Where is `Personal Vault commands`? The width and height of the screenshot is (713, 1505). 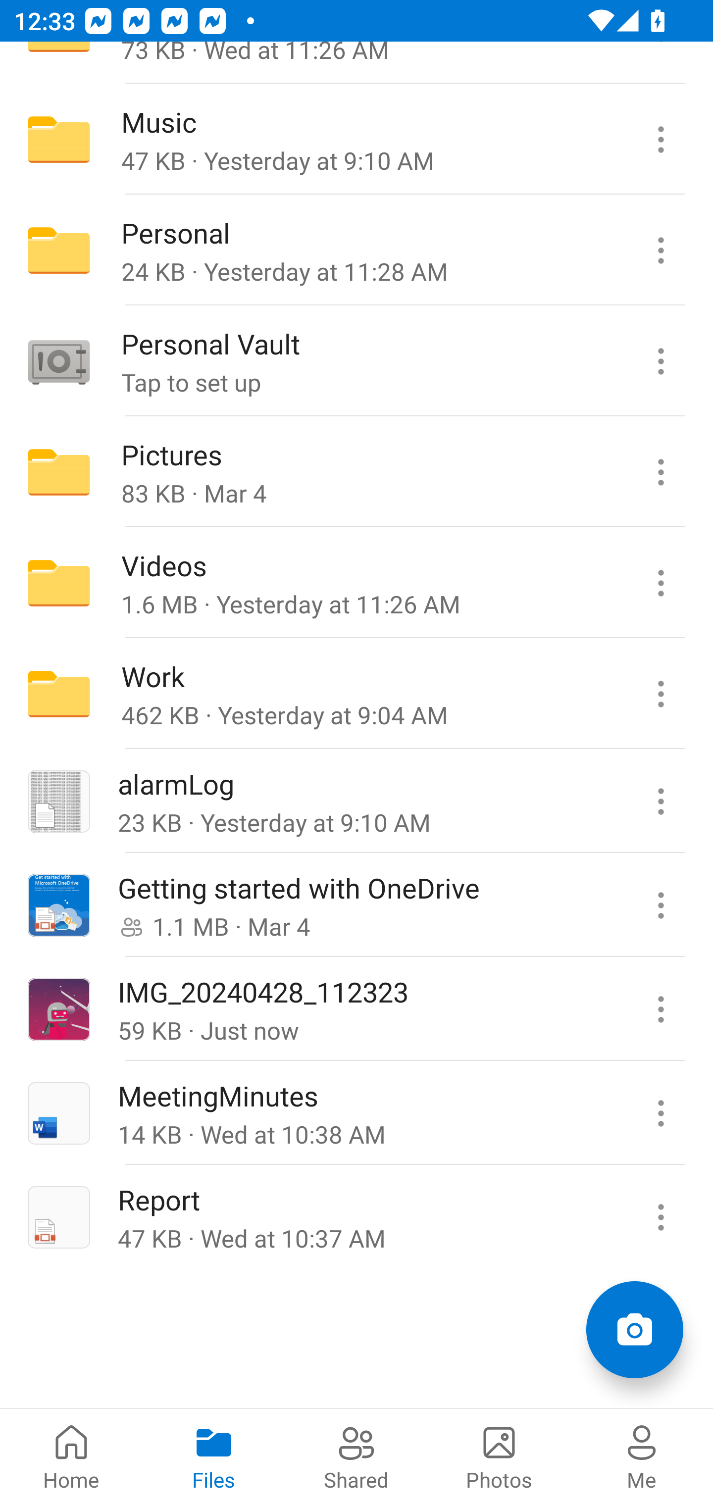
Personal Vault commands is located at coordinates (661, 361).